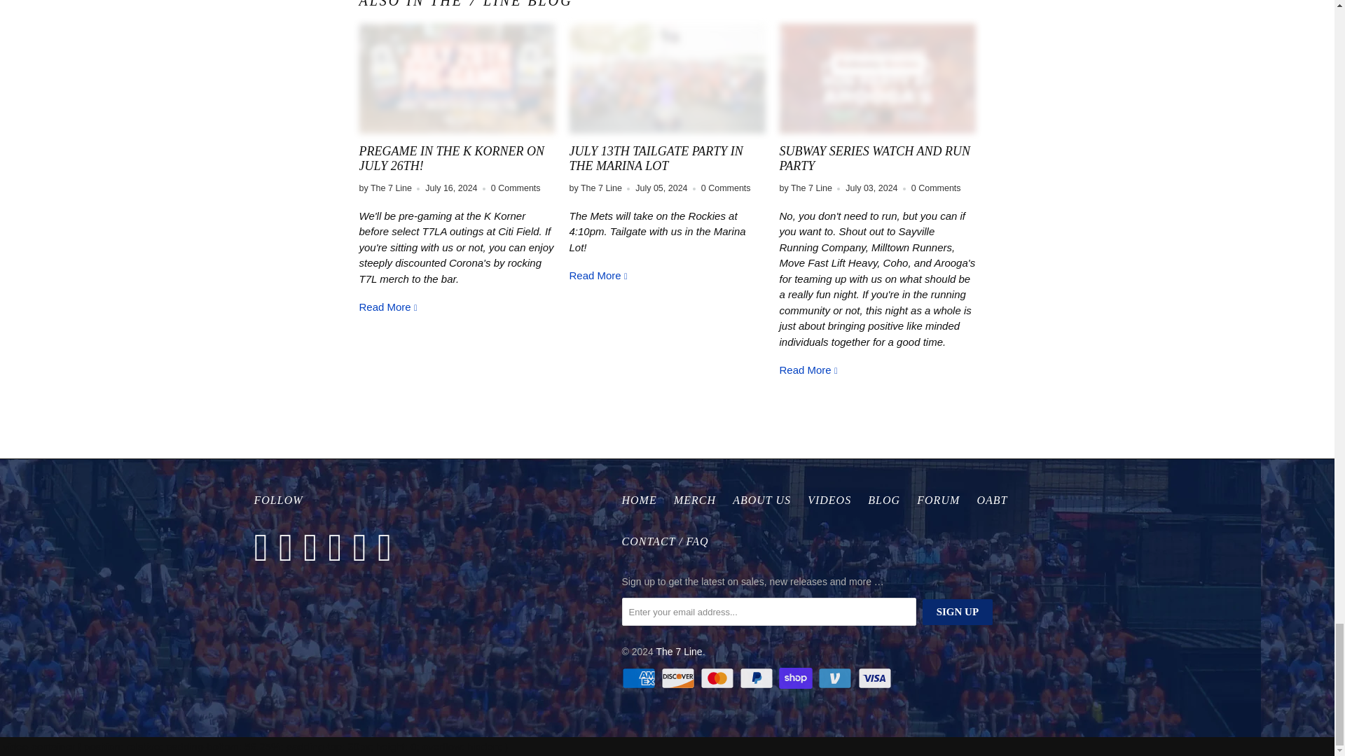 This screenshot has height=756, width=1345. I want to click on July 13th Tailgate Party In The Marina Lot, so click(598, 274).